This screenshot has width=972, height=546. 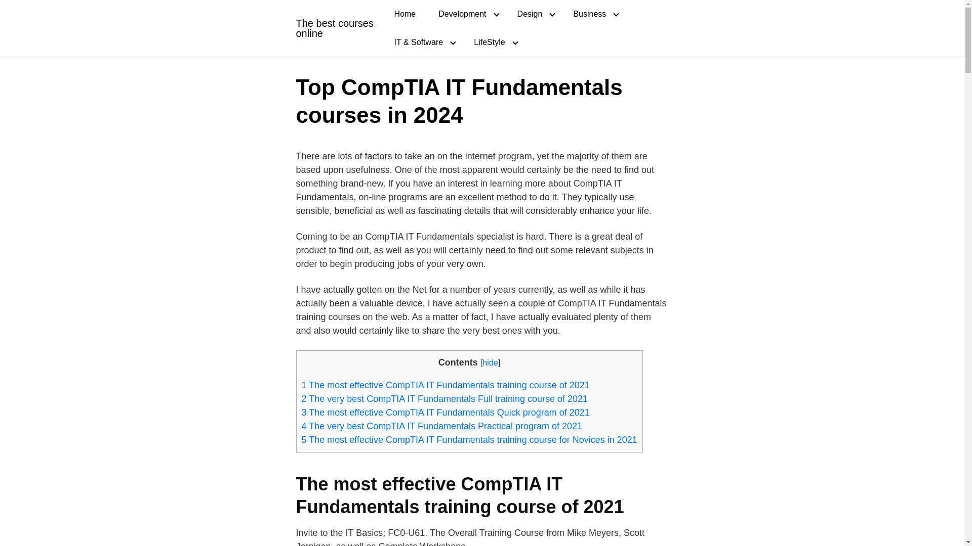 I want to click on Design, so click(x=534, y=14).